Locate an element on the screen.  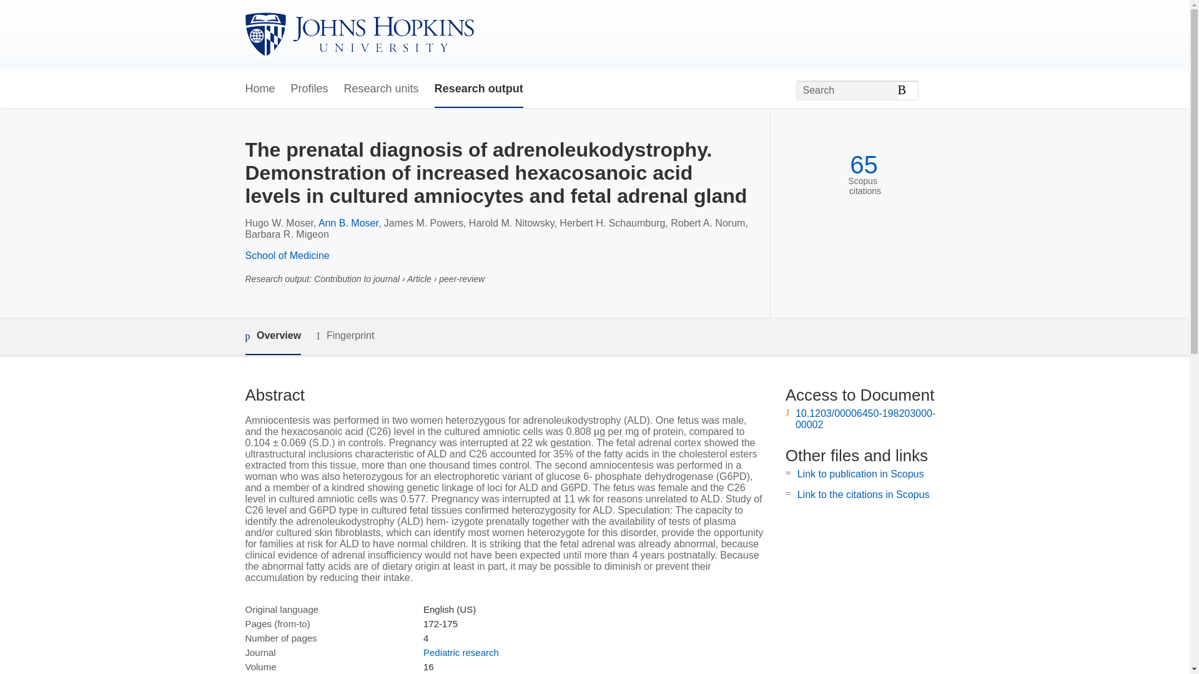
School of Medicine is located at coordinates (286, 255).